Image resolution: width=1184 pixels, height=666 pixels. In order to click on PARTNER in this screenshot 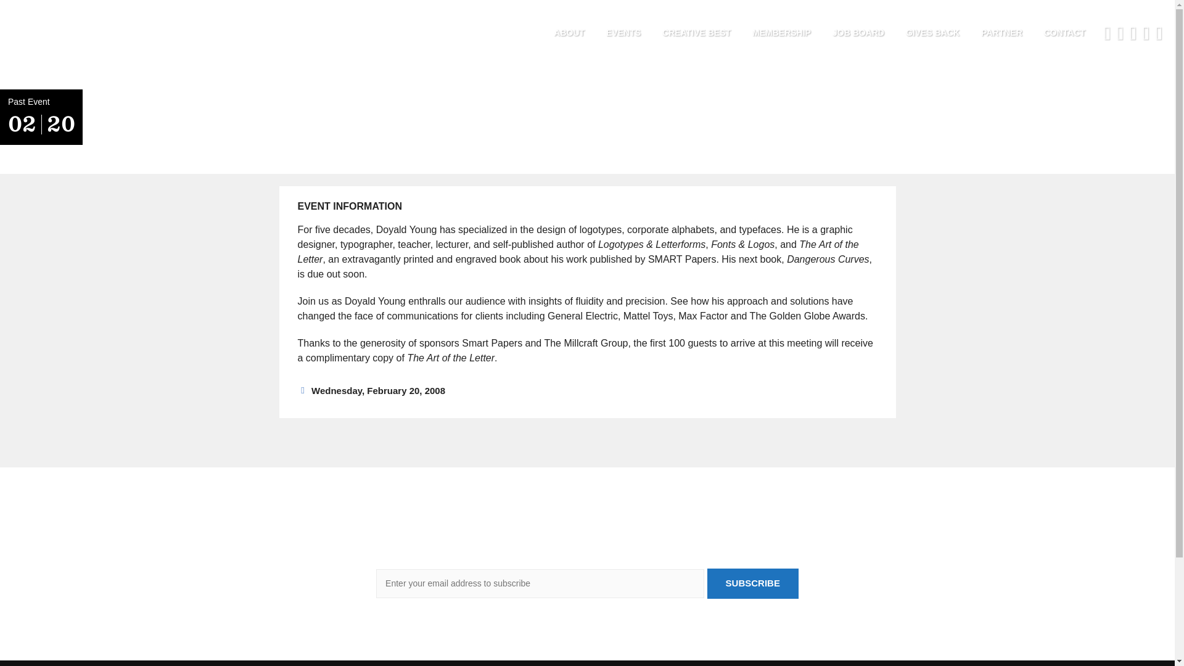, I will do `click(1001, 33)`.